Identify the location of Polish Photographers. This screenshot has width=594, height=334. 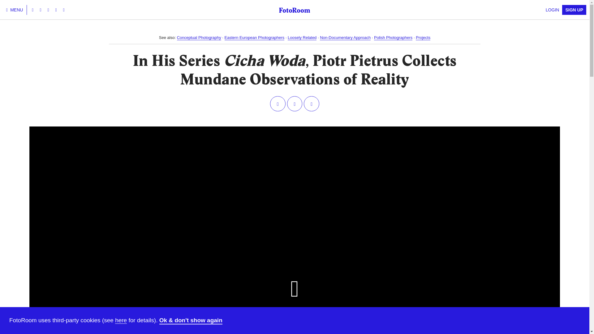
(393, 38).